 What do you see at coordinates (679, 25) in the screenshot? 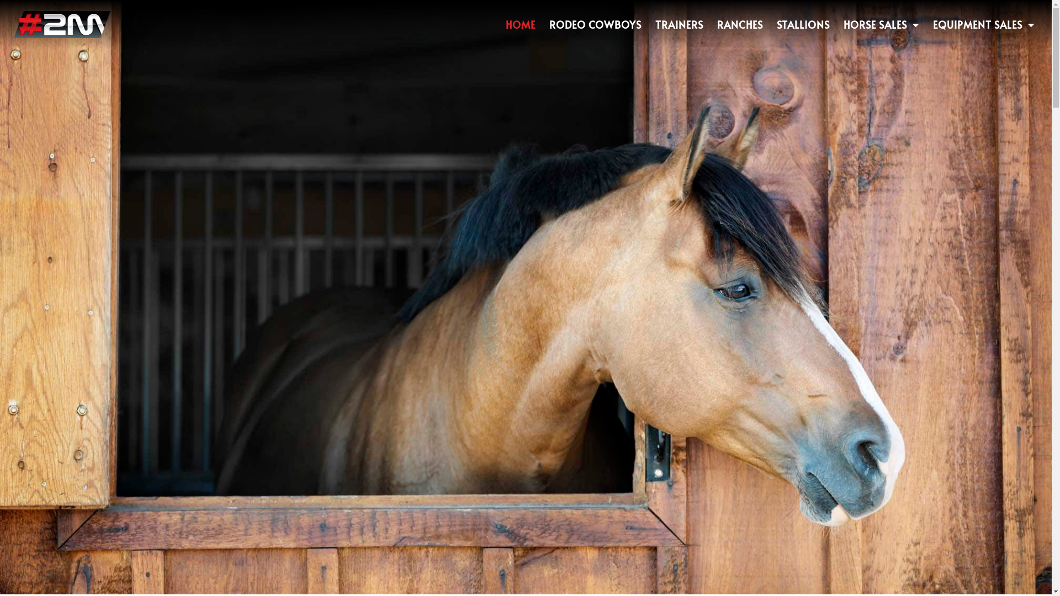
I see `TRAINERS` at bounding box center [679, 25].